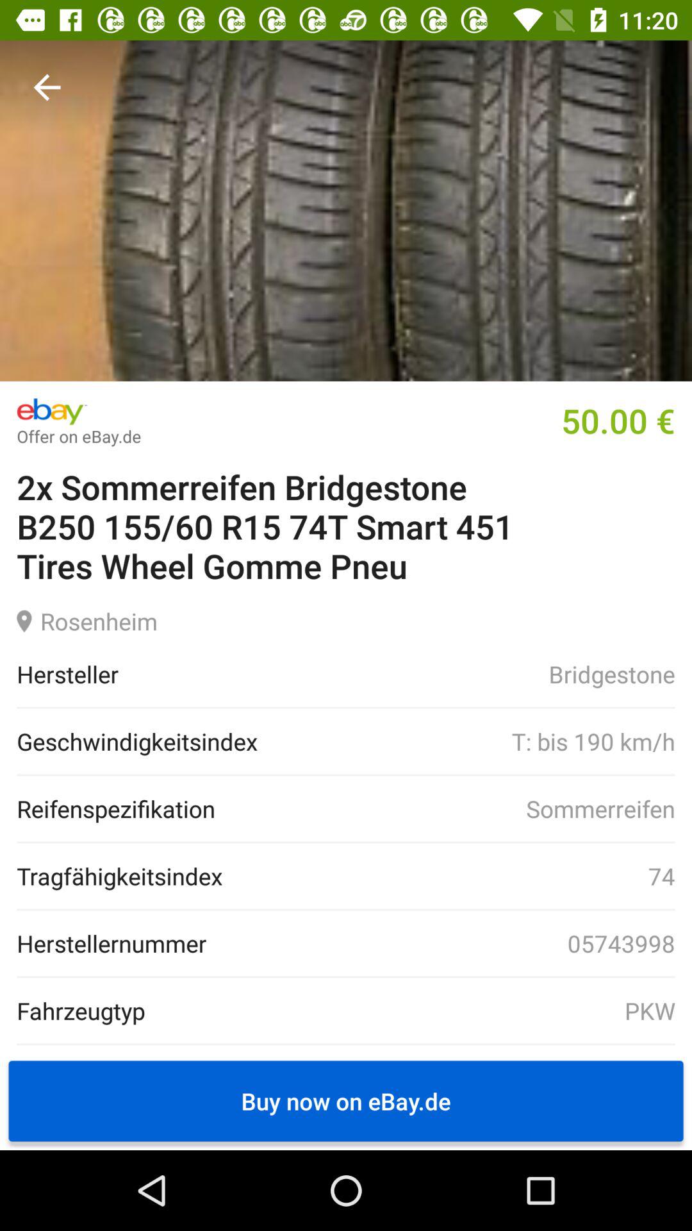  What do you see at coordinates (137, 741) in the screenshot?
I see `turn off the item to the left of t bis 190 item` at bounding box center [137, 741].